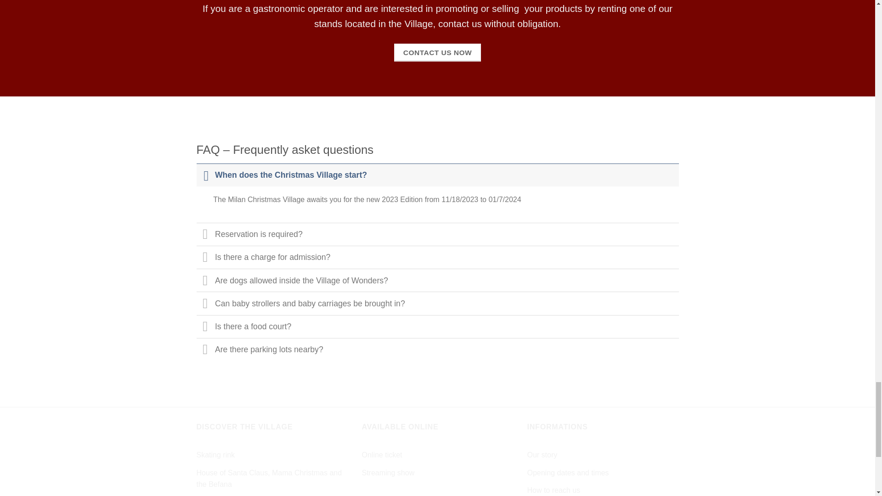 The image size is (882, 496). Describe the element at coordinates (438, 175) in the screenshot. I see `When does the Christmas Village start?` at that location.